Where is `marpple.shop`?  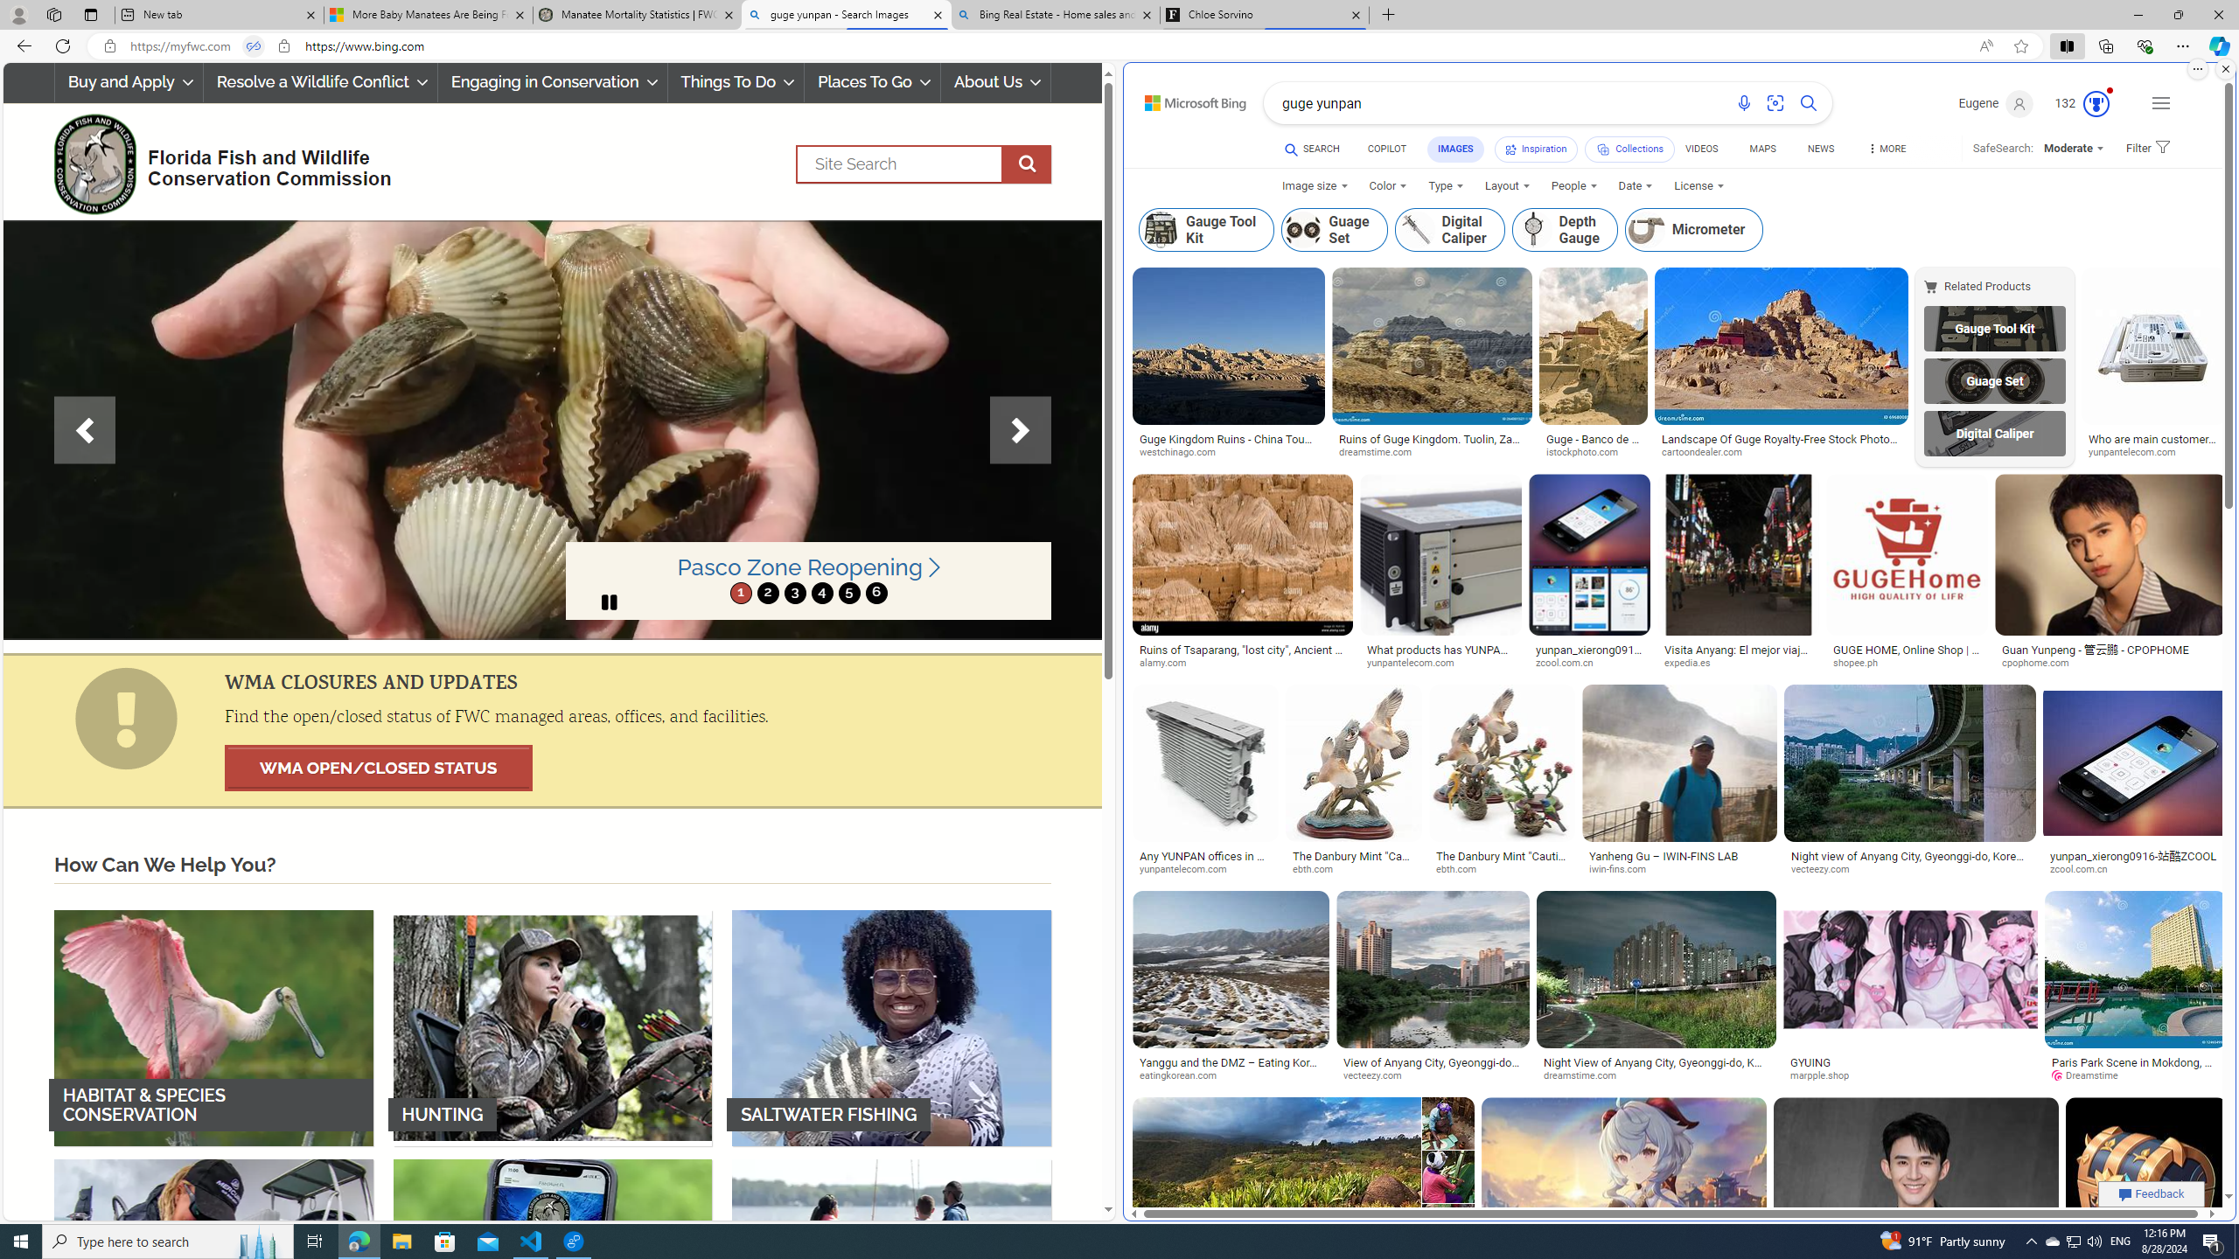
marpple.shop is located at coordinates (1910, 1075).